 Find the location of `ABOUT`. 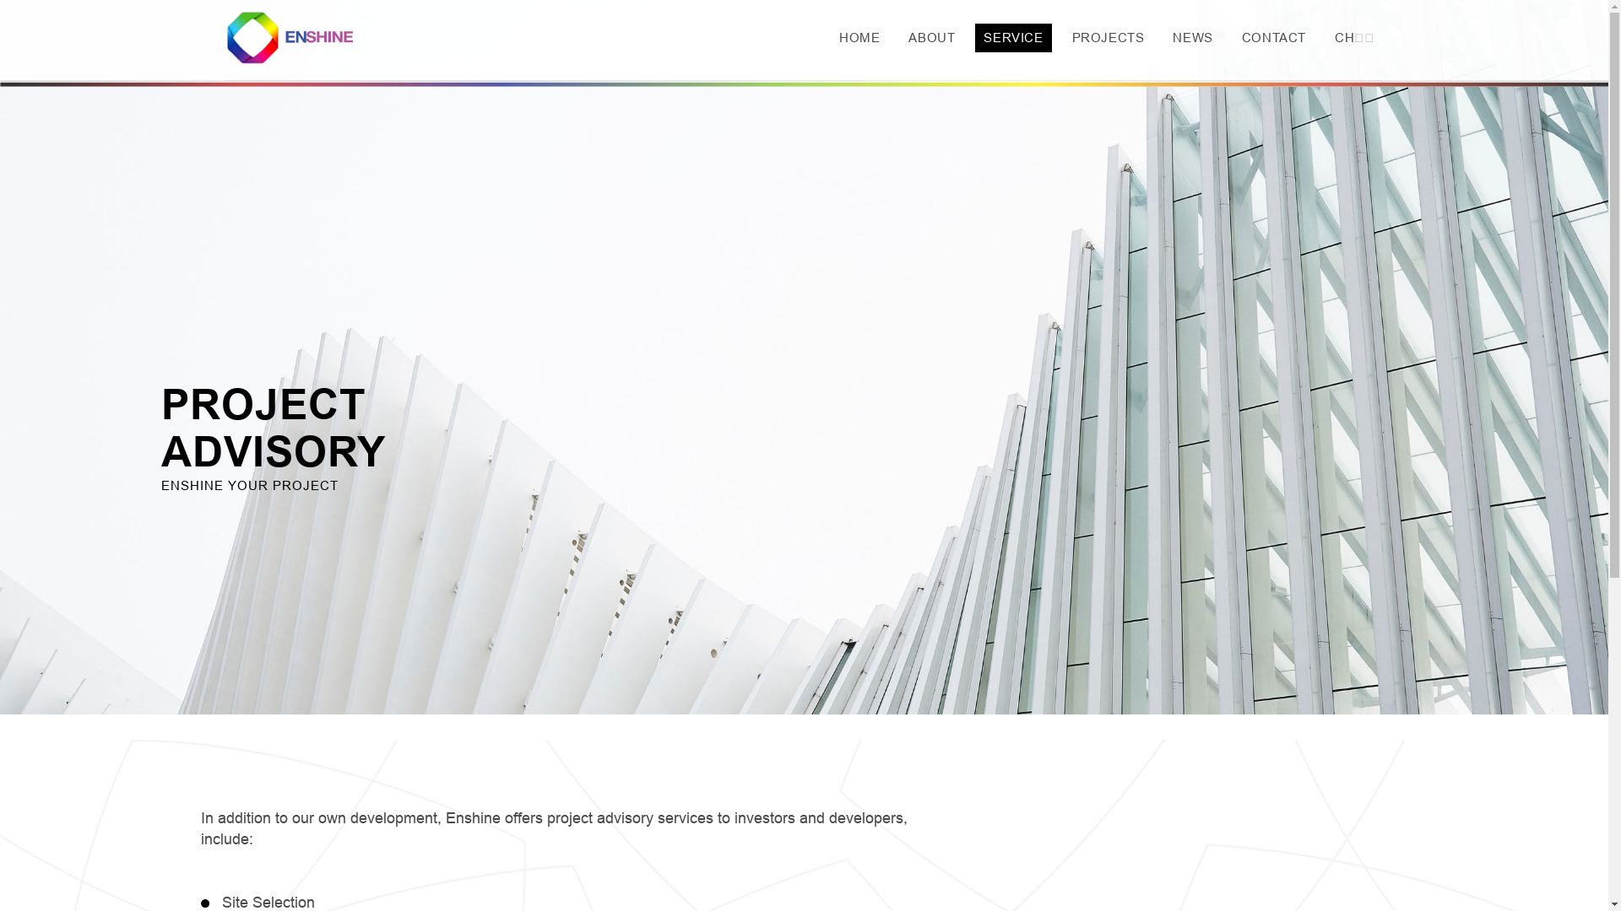

ABOUT is located at coordinates (932, 38).